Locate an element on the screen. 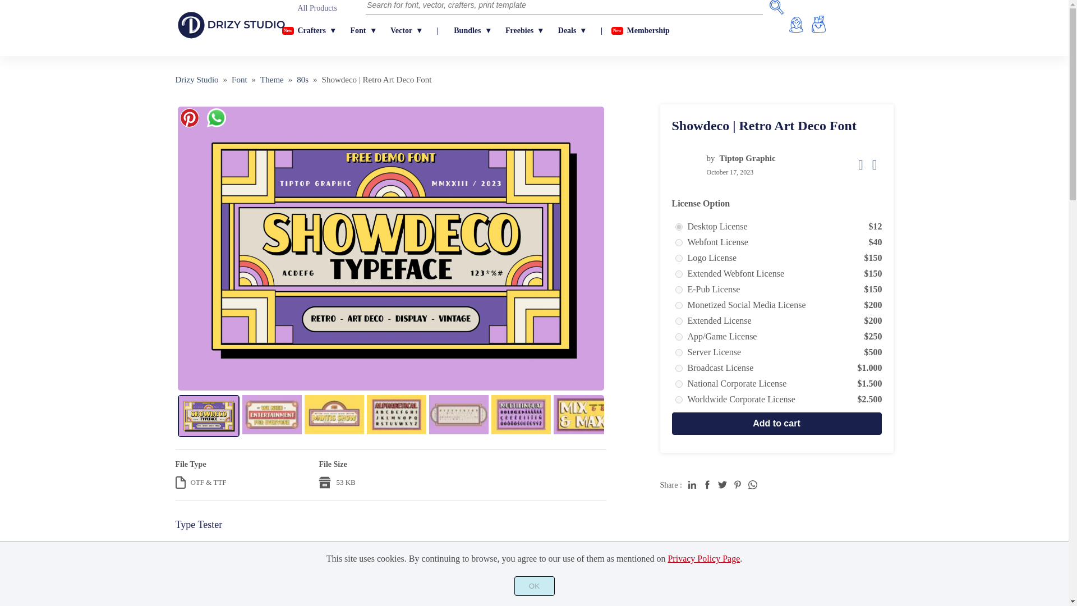 The image size is (1077, 606). Share to Whatsapp Contact is located at coordinates (753, 485).